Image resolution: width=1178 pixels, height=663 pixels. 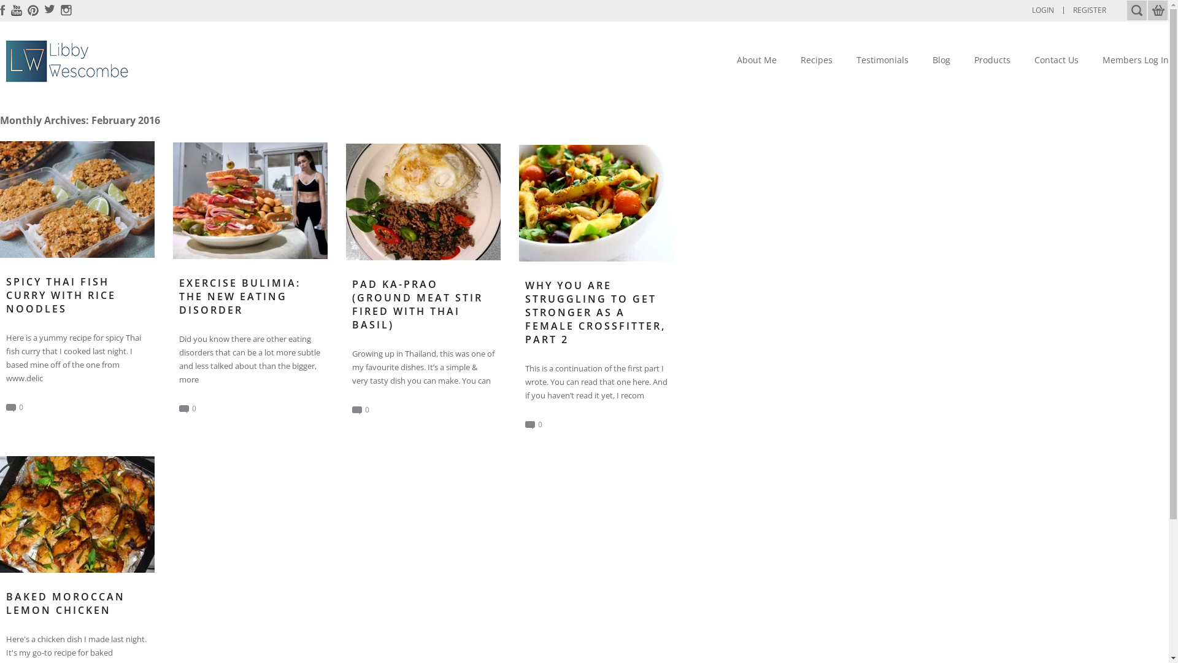 What do you see at coordinates (1057, 60) in the screenshot?
I see `Contact Us` at bounding box center [1057, 60].